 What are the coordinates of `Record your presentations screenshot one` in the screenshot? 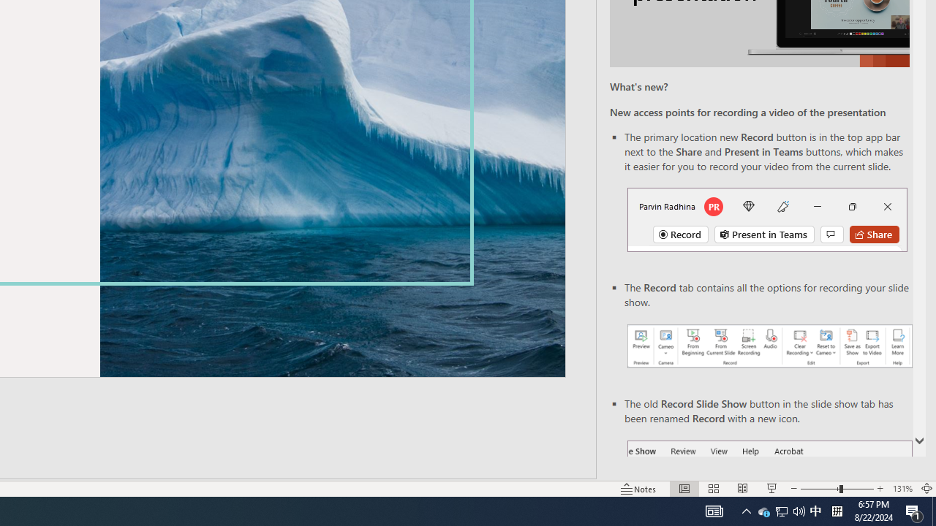 It's located at (769, 346).